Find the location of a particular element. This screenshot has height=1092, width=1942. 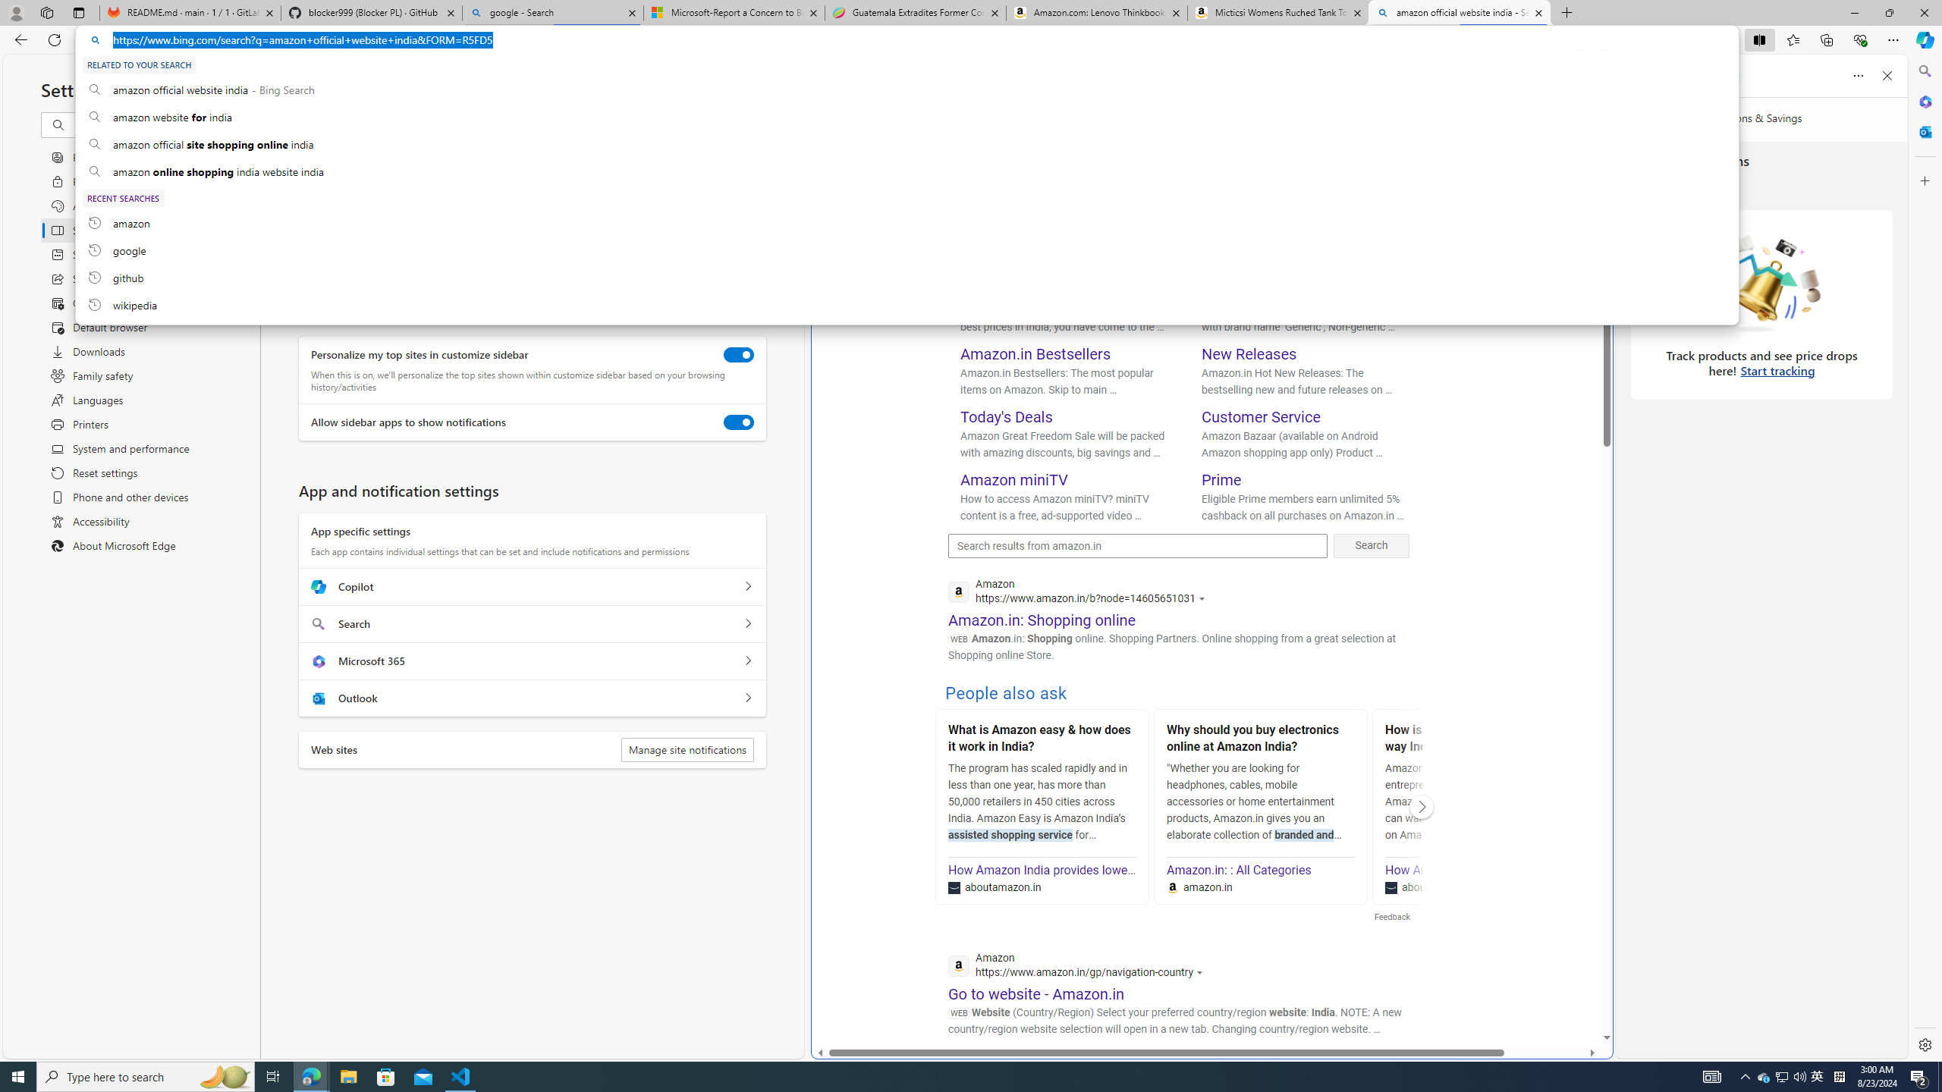

Eugene is located at coordinates (1560, 89).